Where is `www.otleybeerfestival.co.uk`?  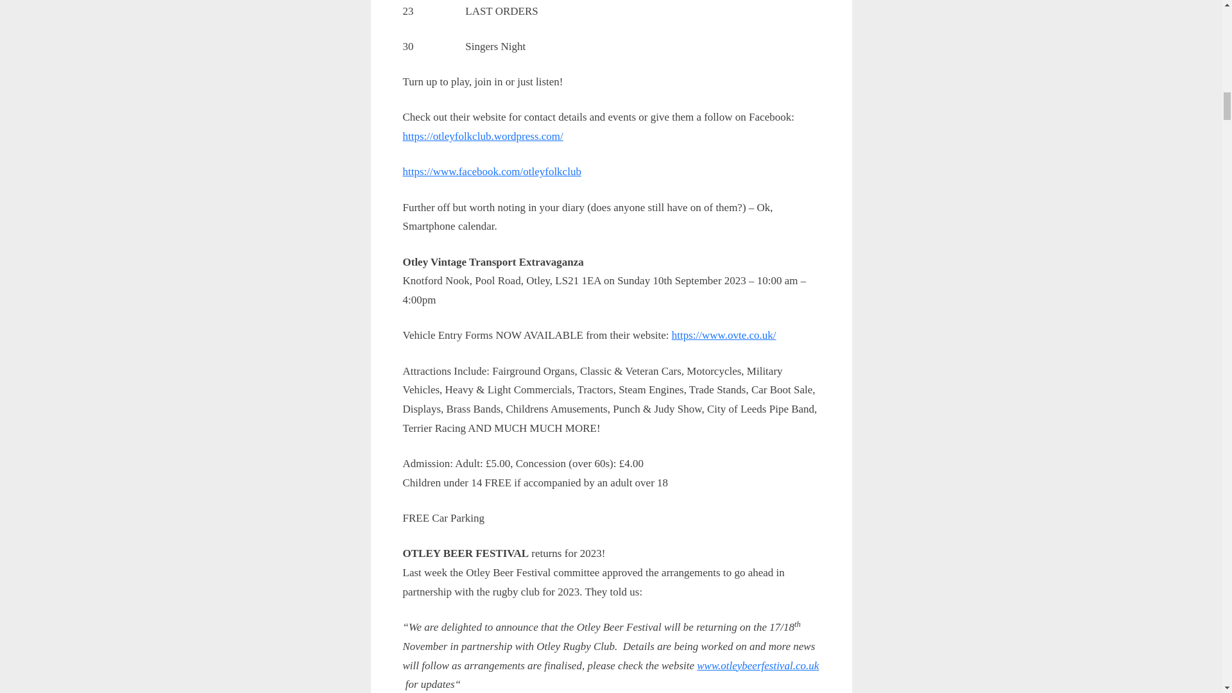 www.otleybeerfestival.co.uk is located at coordinates (758, 665).